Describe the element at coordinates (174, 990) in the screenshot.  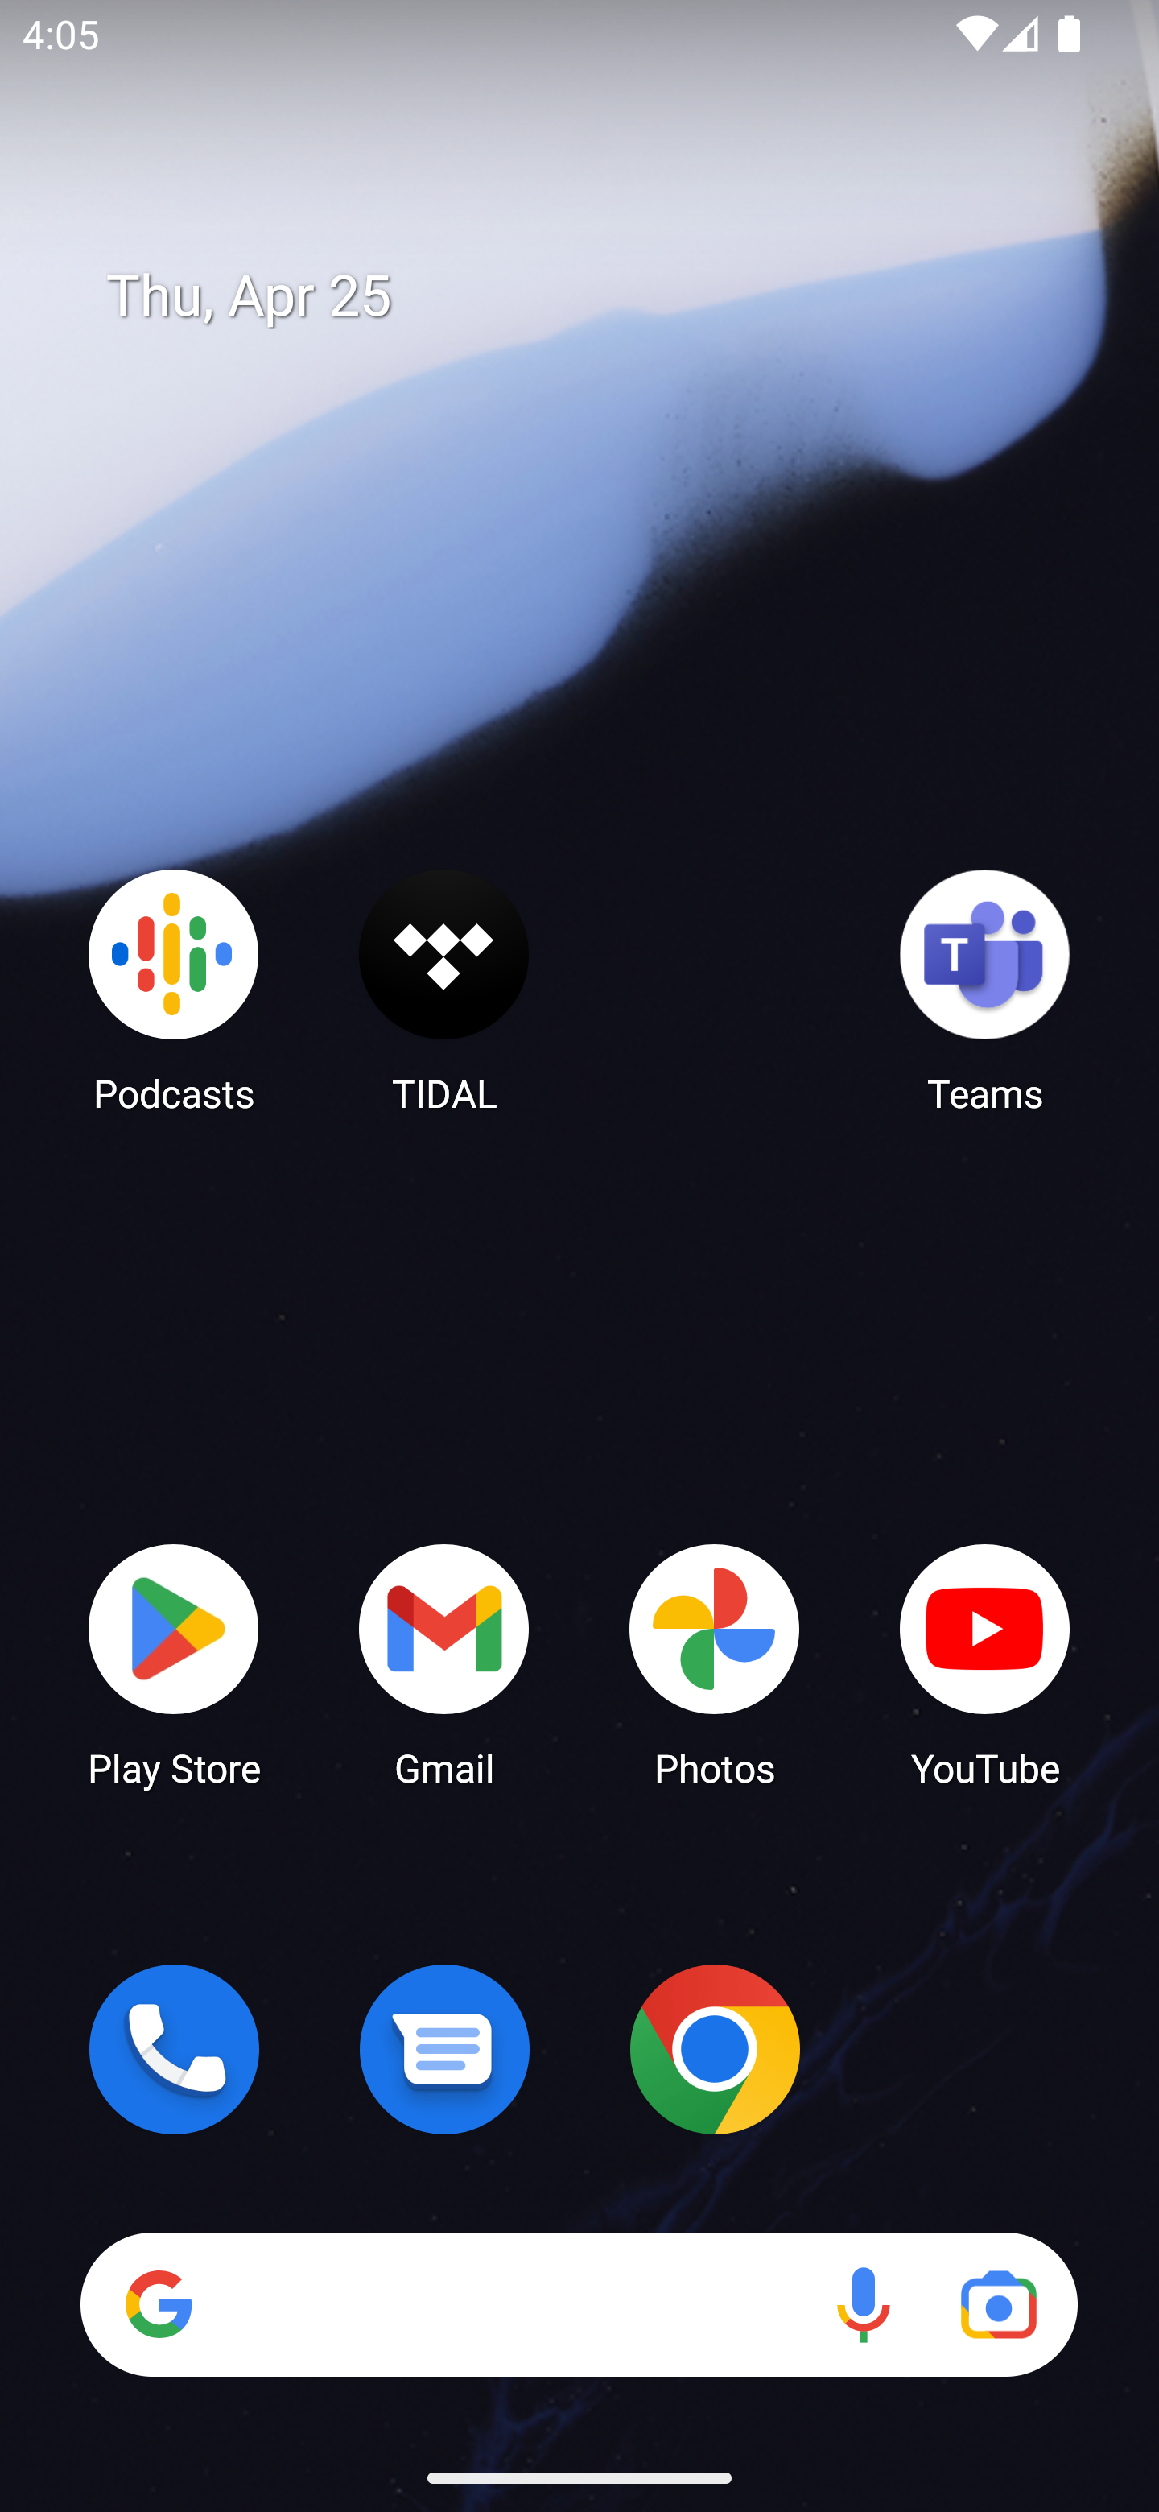
I see `Podcasts` at that location.